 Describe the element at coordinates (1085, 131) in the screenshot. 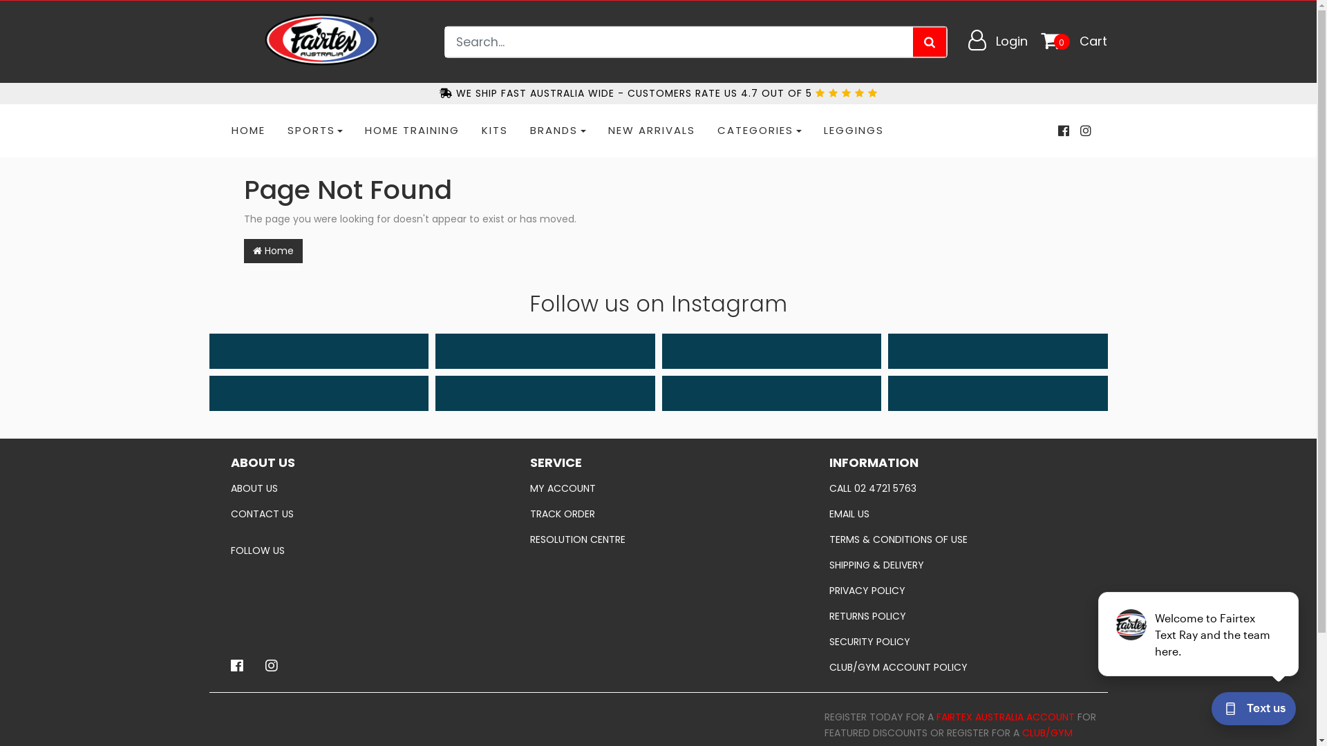

I see `Fairtex Australia on Instagram` at that location.